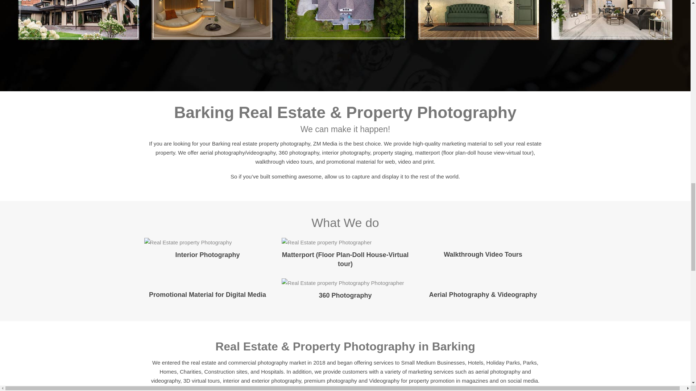  I want to click on Interior Photography, so click(207, 255).